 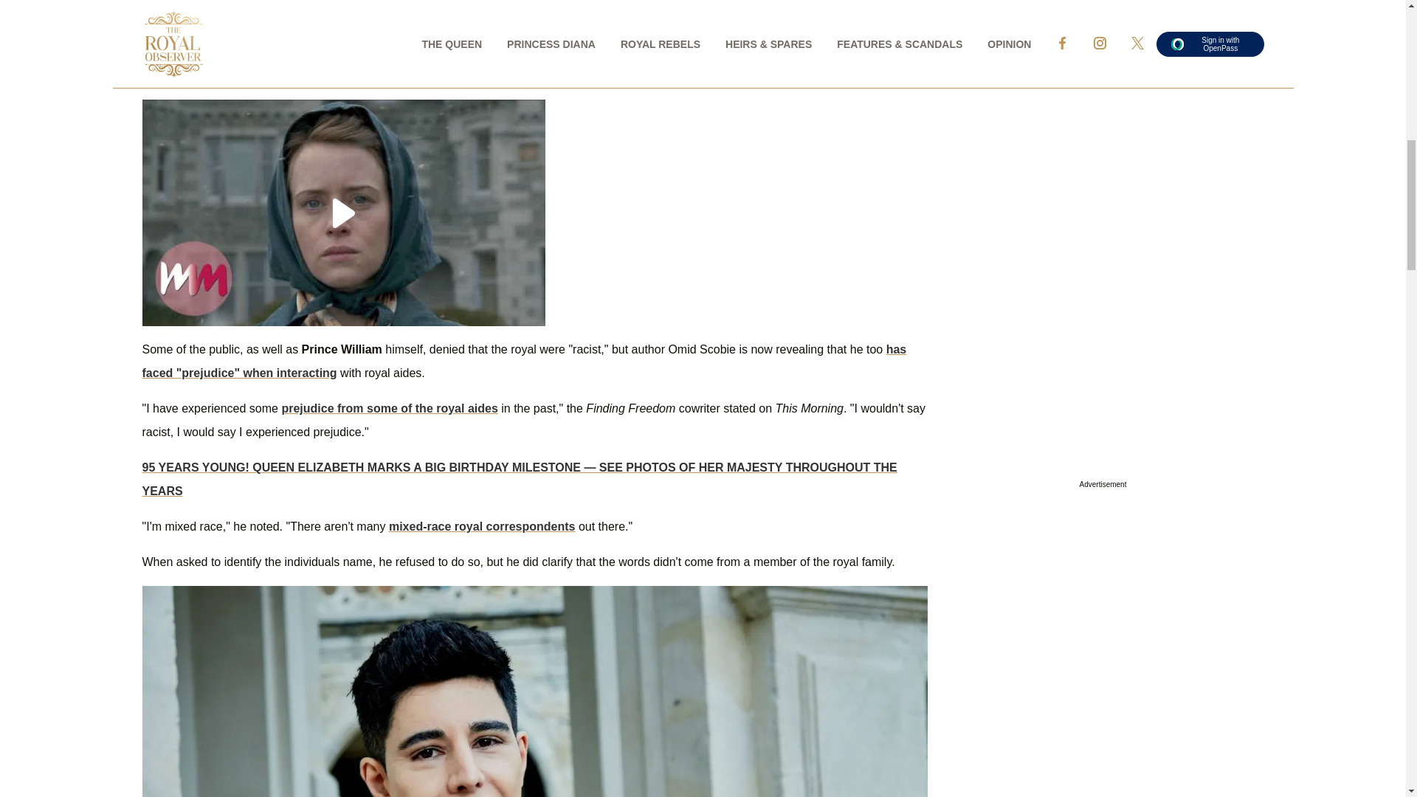 What do you see at coordinates (388, 408) in the screenshot?
I see `prejudice from some of the royal aides` at bounding box center [388, 408].